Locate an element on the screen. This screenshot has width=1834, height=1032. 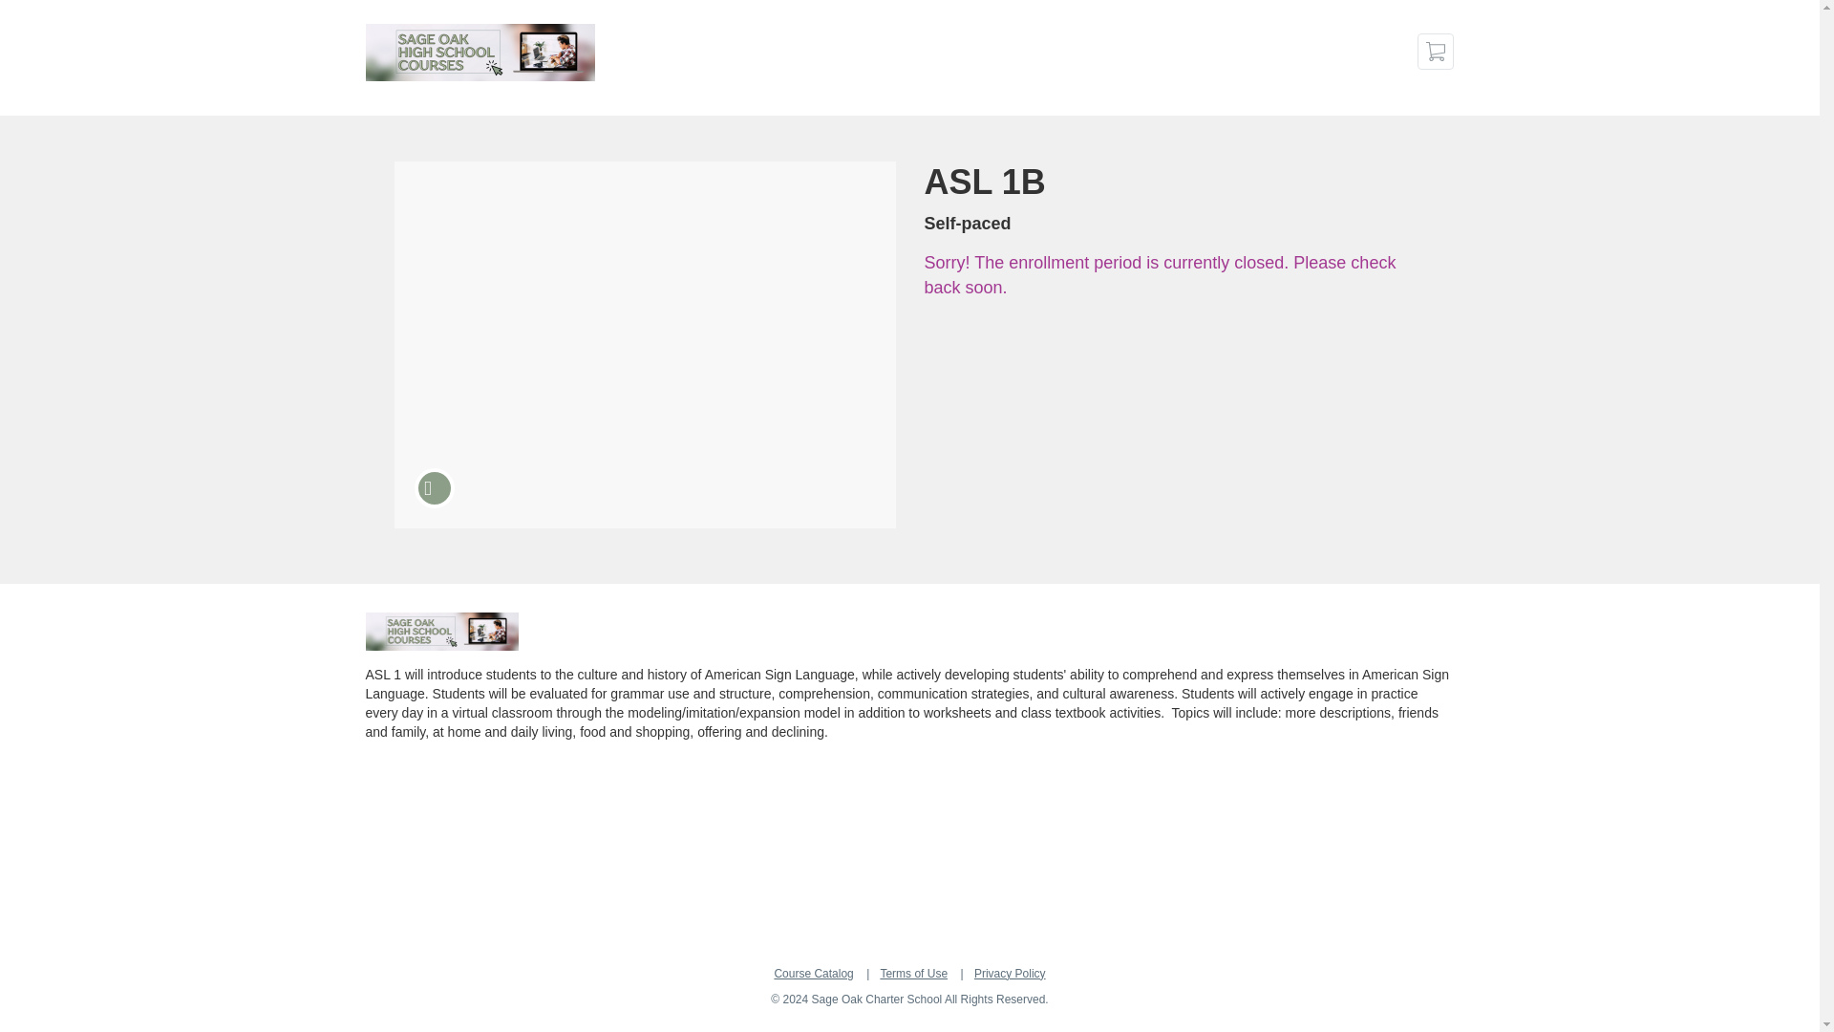
Terms of Use is located at coordinates (913, 973).